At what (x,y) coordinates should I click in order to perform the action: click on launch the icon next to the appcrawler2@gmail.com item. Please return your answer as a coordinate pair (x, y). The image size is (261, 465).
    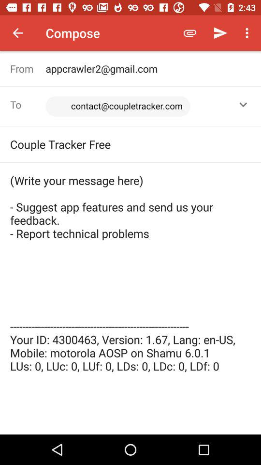
    Looking at the image, I should click on (28, 69).